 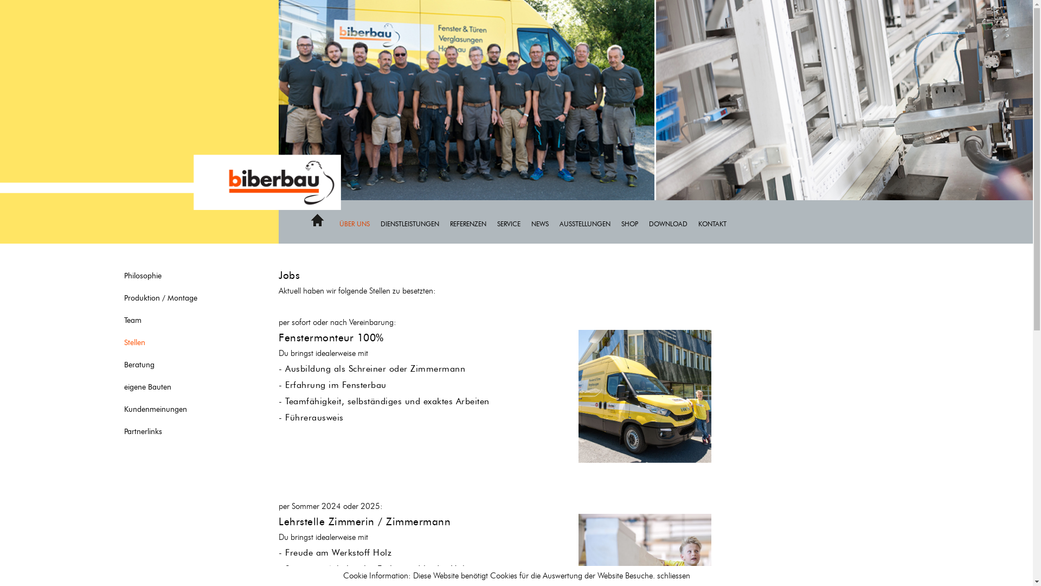 I want to click on Beratung, so click(x=173, y=365).